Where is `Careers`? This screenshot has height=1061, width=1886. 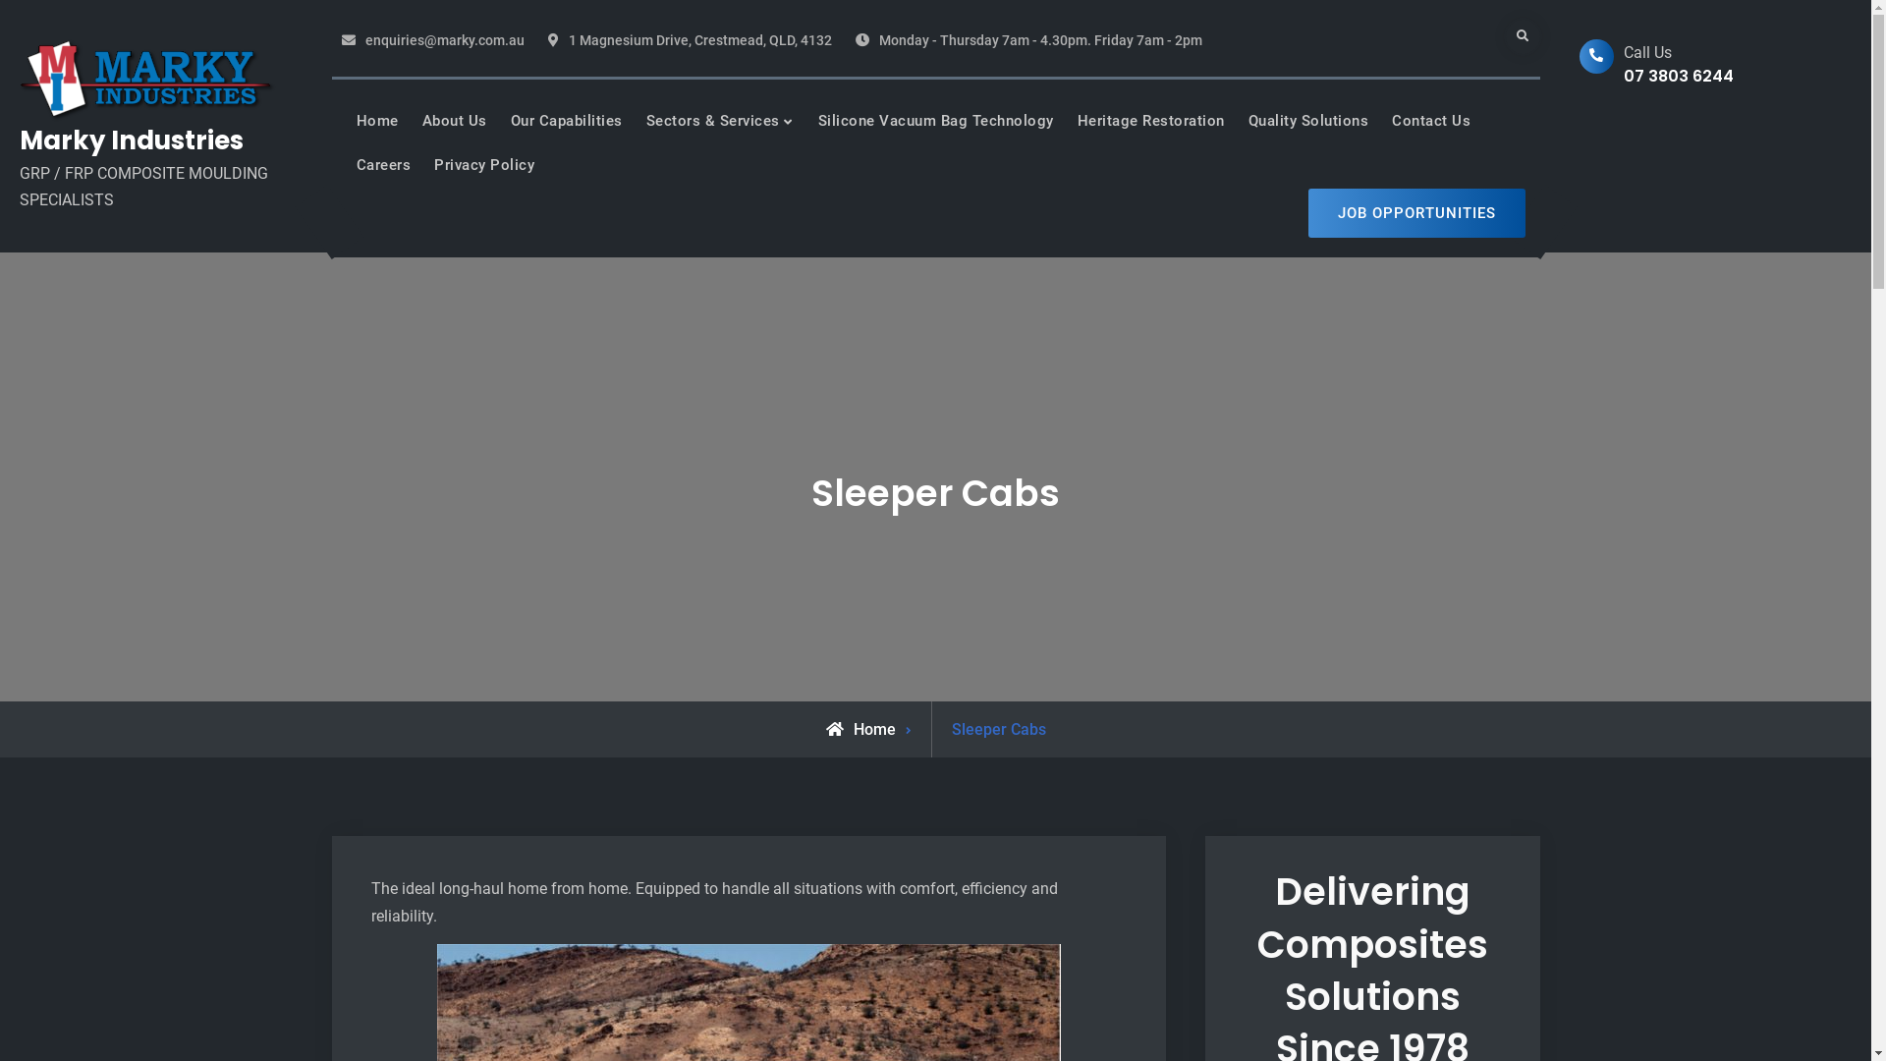 Careers is located at coordinates (383, 166).